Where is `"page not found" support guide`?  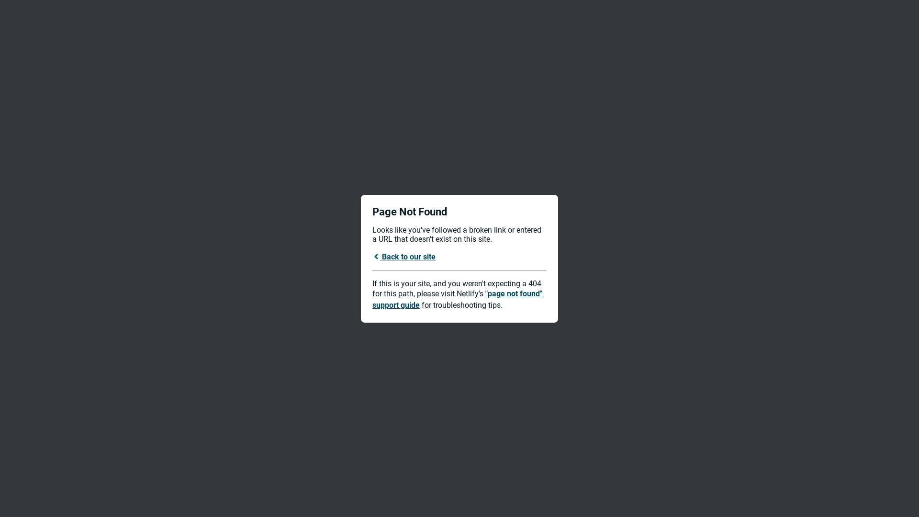 "page not found" support guide is located at coordinates (458, 300).